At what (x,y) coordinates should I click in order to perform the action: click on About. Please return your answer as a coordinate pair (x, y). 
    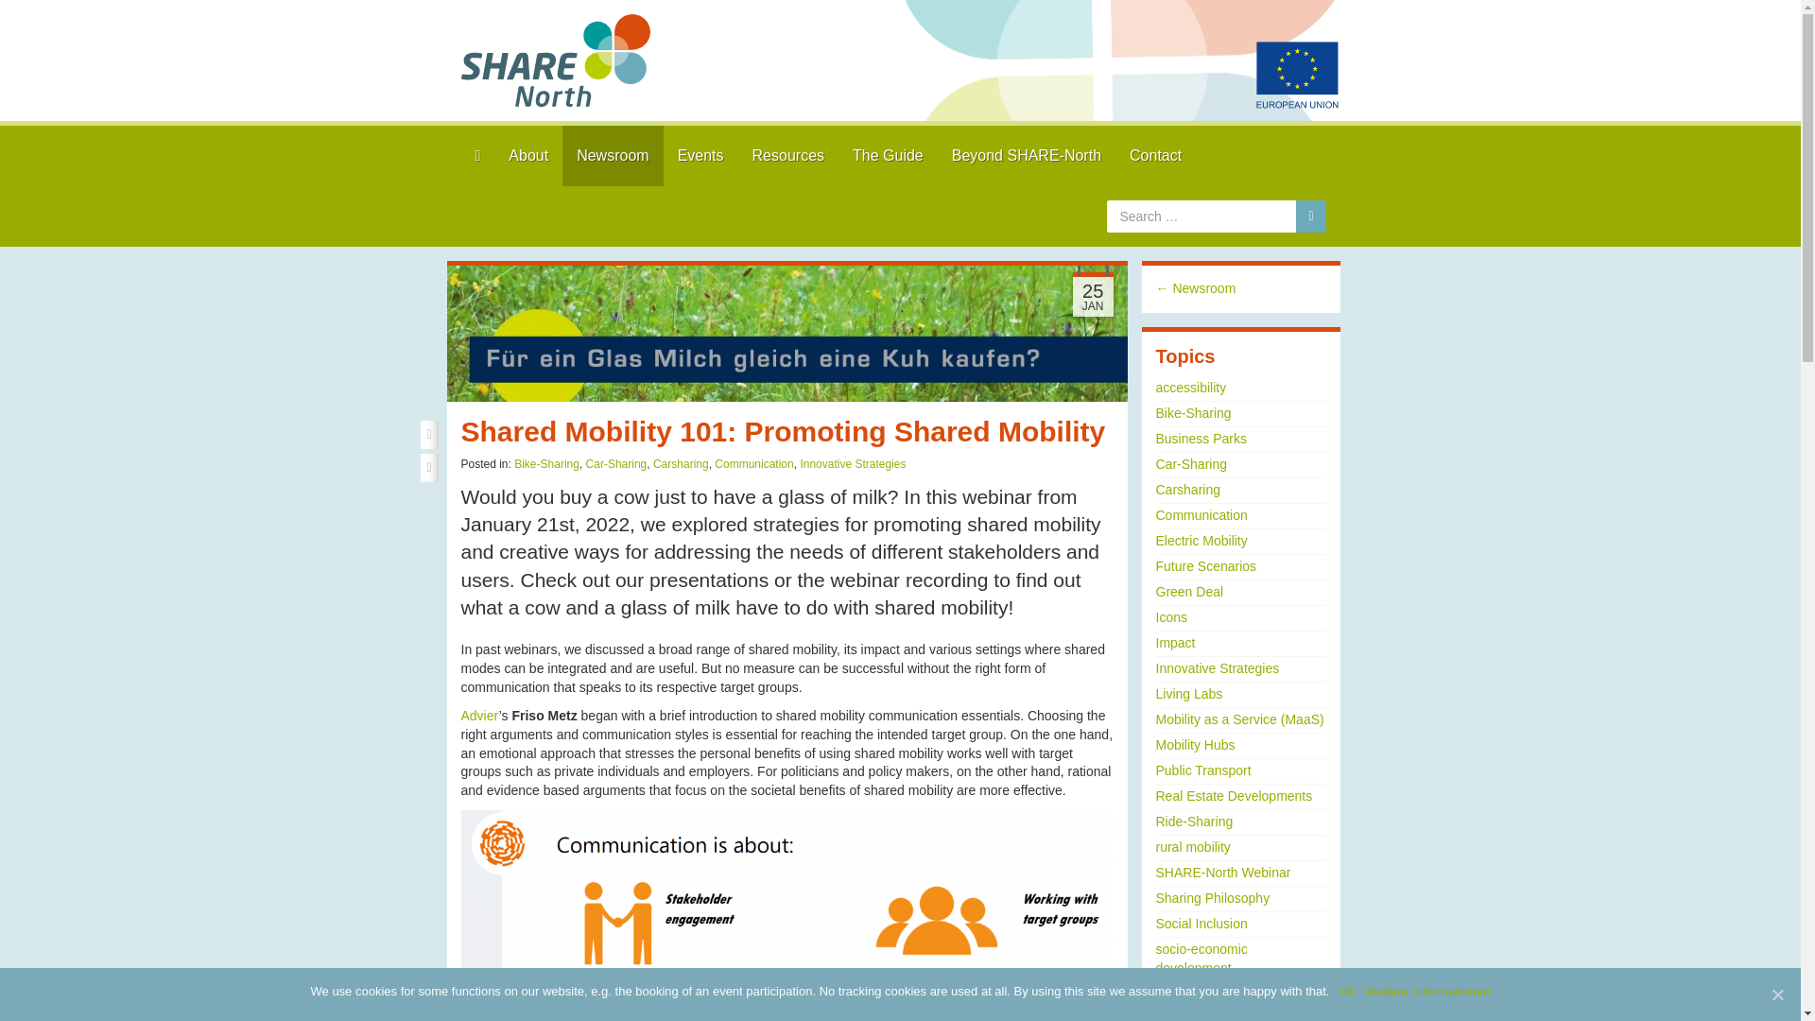
    Looking at the image, I should click on (527, 155).